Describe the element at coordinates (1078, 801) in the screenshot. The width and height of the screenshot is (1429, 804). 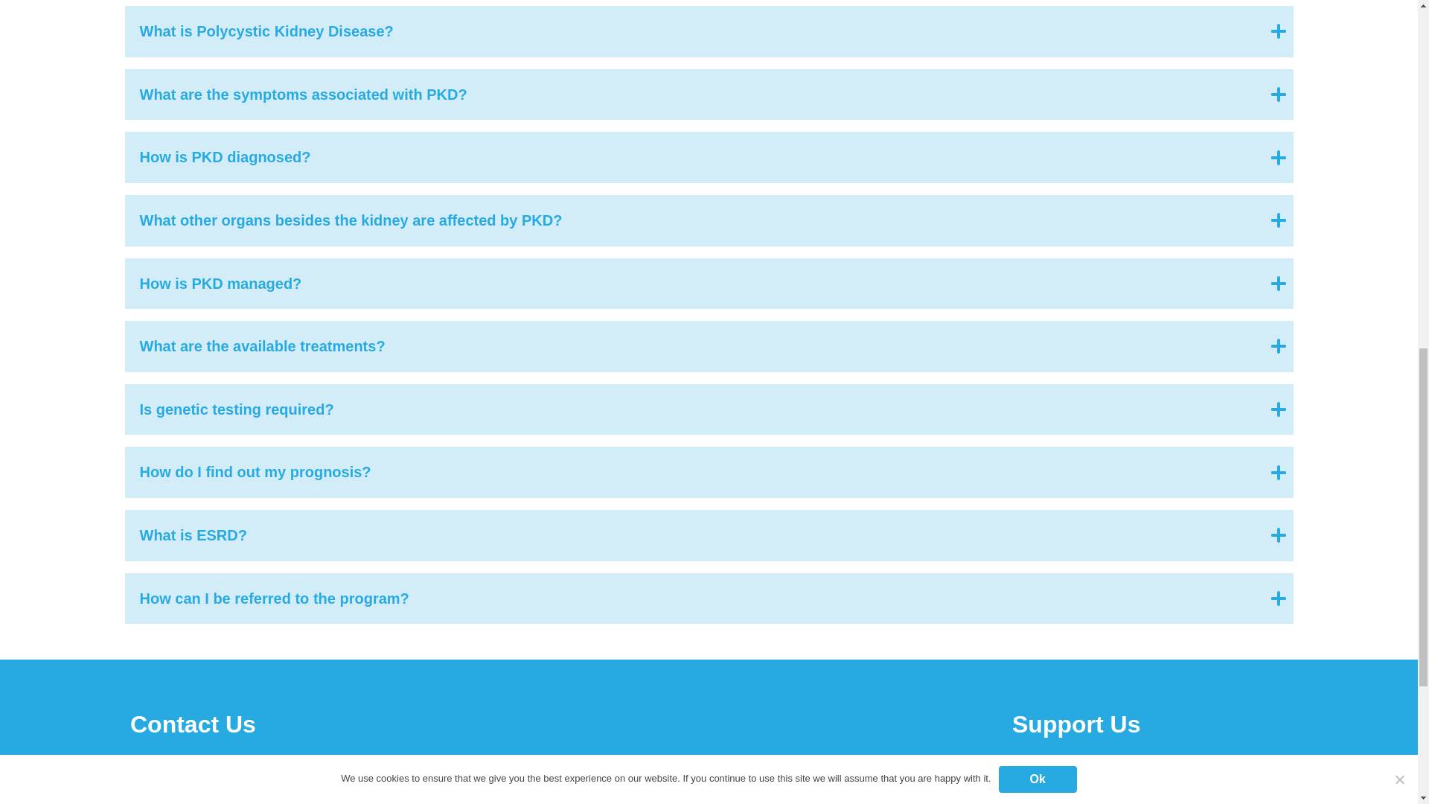
I see `Donate` at that location.